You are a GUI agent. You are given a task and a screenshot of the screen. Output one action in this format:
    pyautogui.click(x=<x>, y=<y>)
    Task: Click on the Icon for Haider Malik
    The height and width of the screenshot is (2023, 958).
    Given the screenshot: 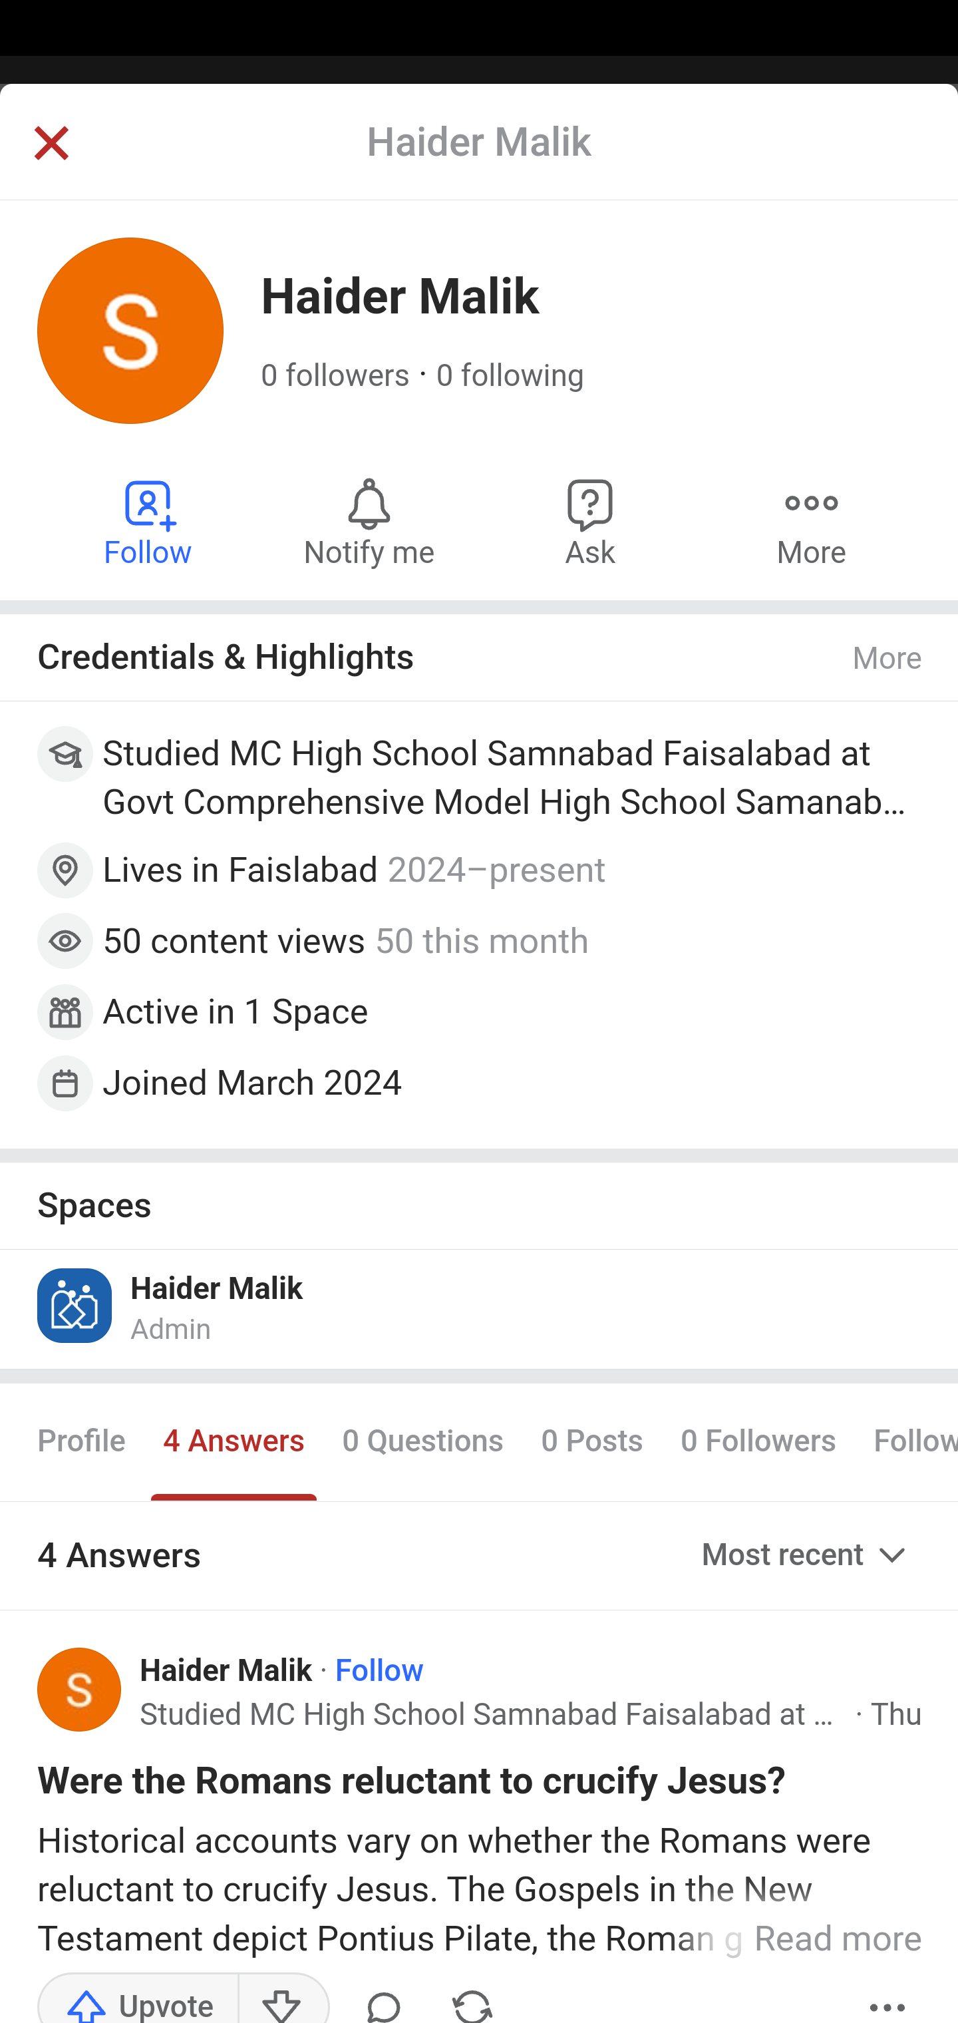 What is the action you would take?
    pyautogui.click(x=76, y=1304)
    